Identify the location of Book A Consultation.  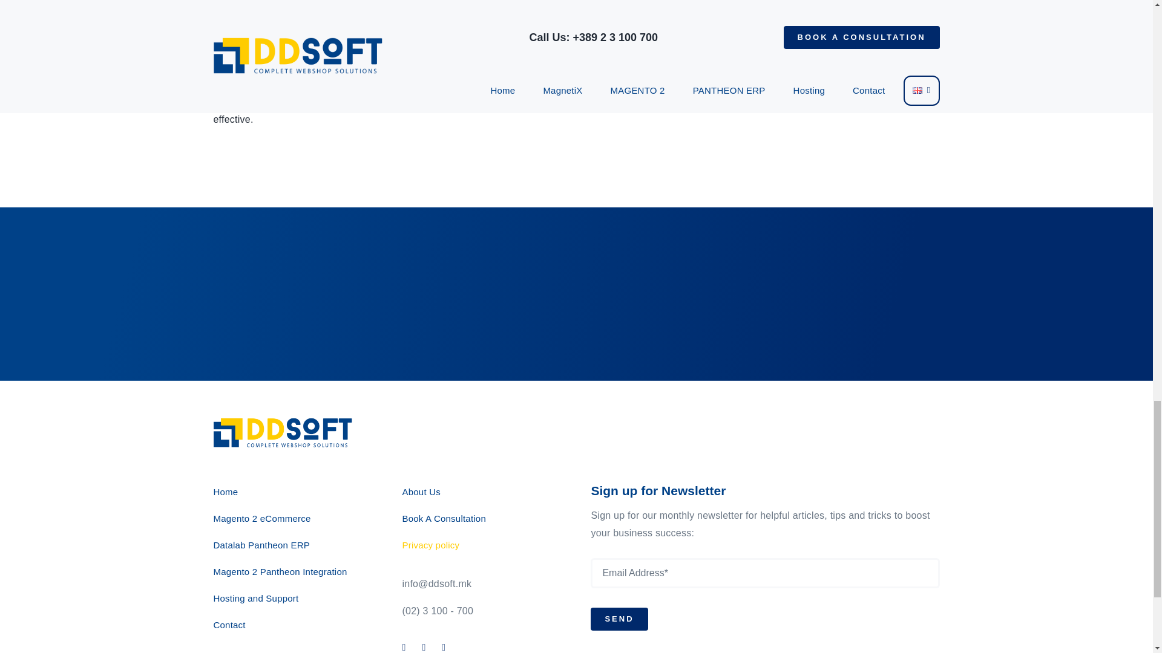
(482, 518).